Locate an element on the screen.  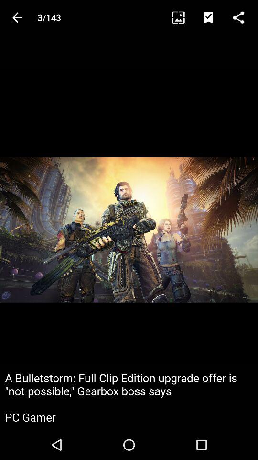
click the item at the top left corner is located at coordinates (17, 17).